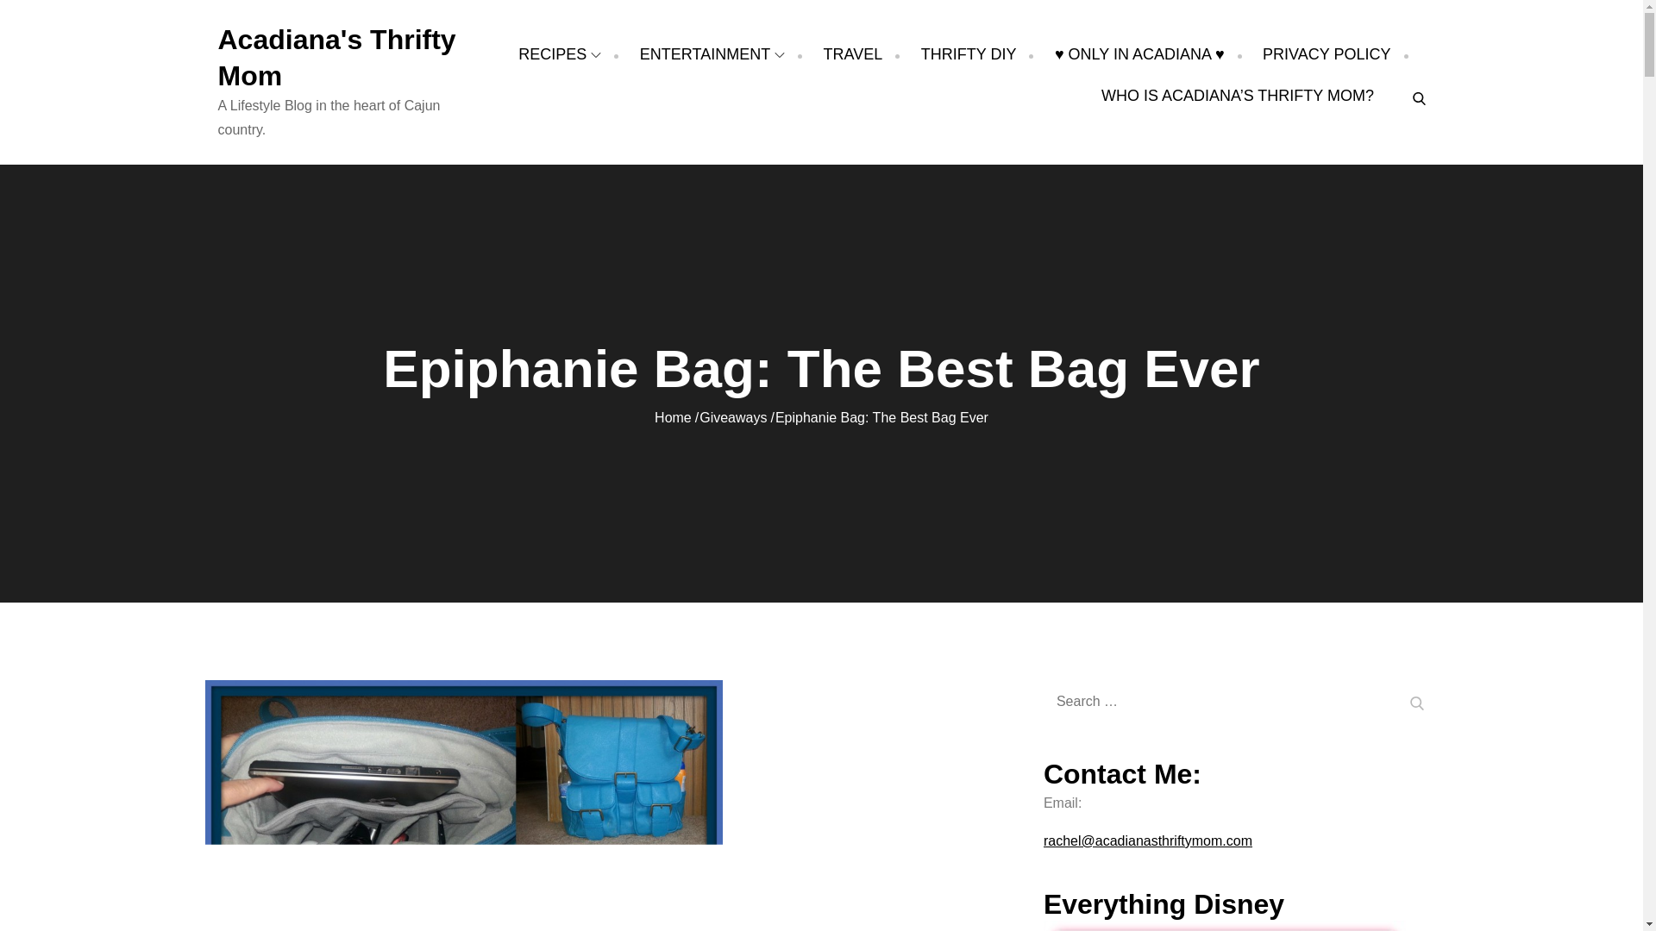 The image size is (1656, 931). Describe the element at coordinates (968, 53) in the screenshot. I see `THRIFTY DIY` at that location.